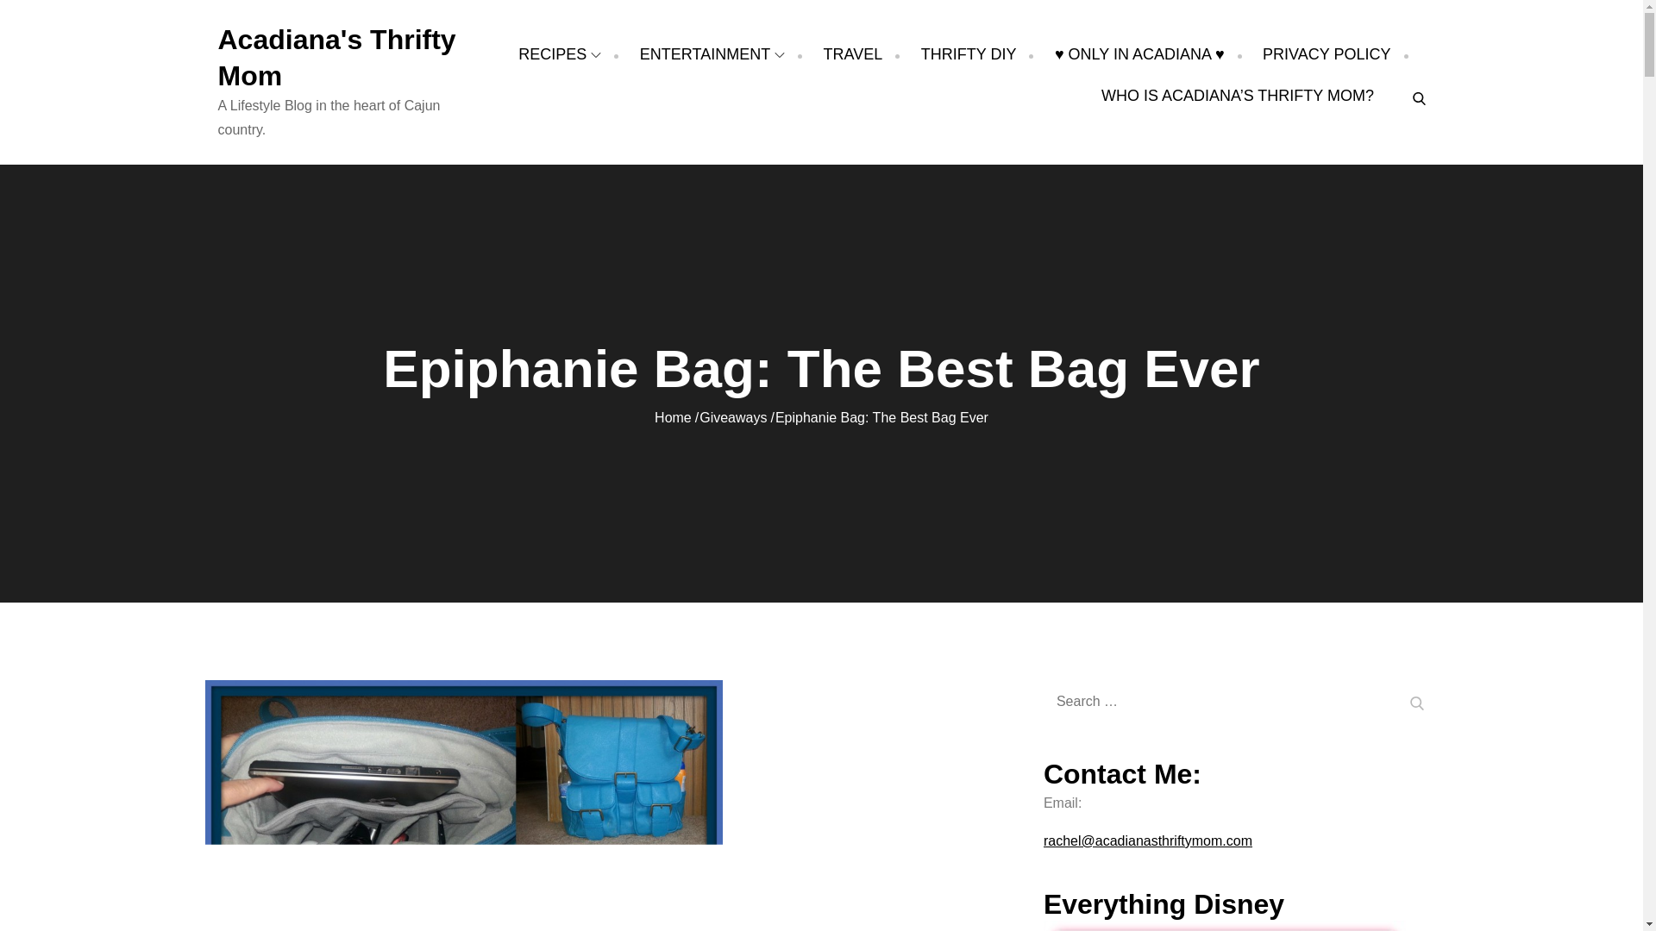 The image size is (1656, 931). Describe the element at coordinates (968, 53) in the screenshot. I see `THRIFTY DIY` at that location.